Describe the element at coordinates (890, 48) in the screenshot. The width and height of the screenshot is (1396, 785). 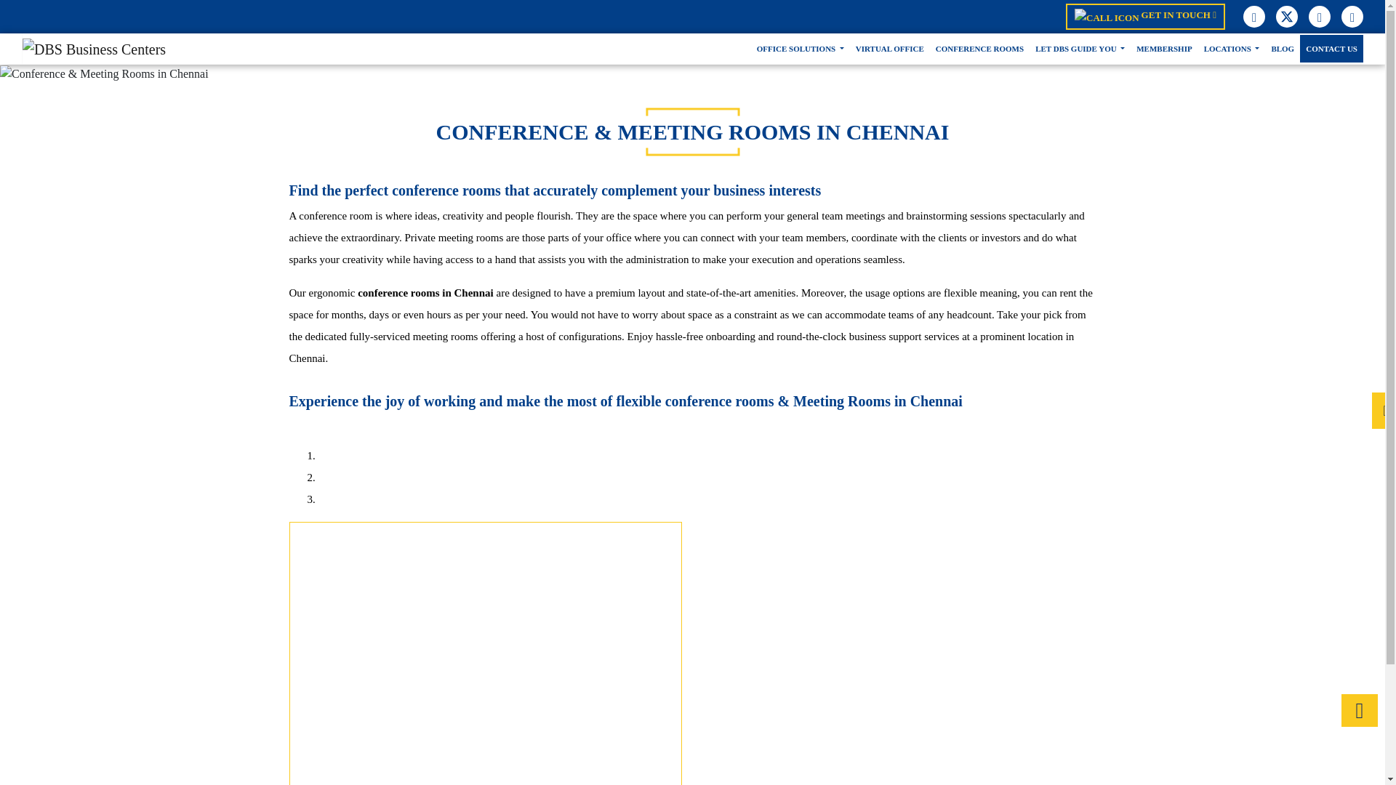
I see `VIRTUAL OFFICE` at that location.